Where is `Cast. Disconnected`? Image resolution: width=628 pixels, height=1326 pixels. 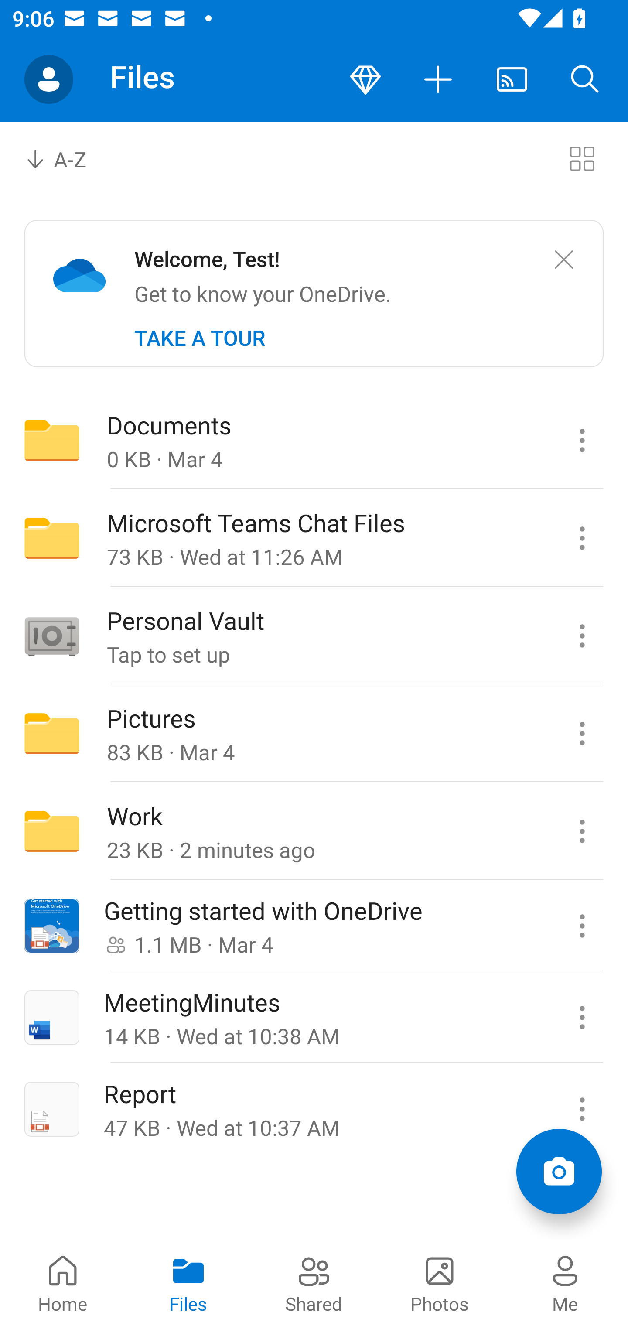
Cast. Disconnected is located at coordinates (512, 79).